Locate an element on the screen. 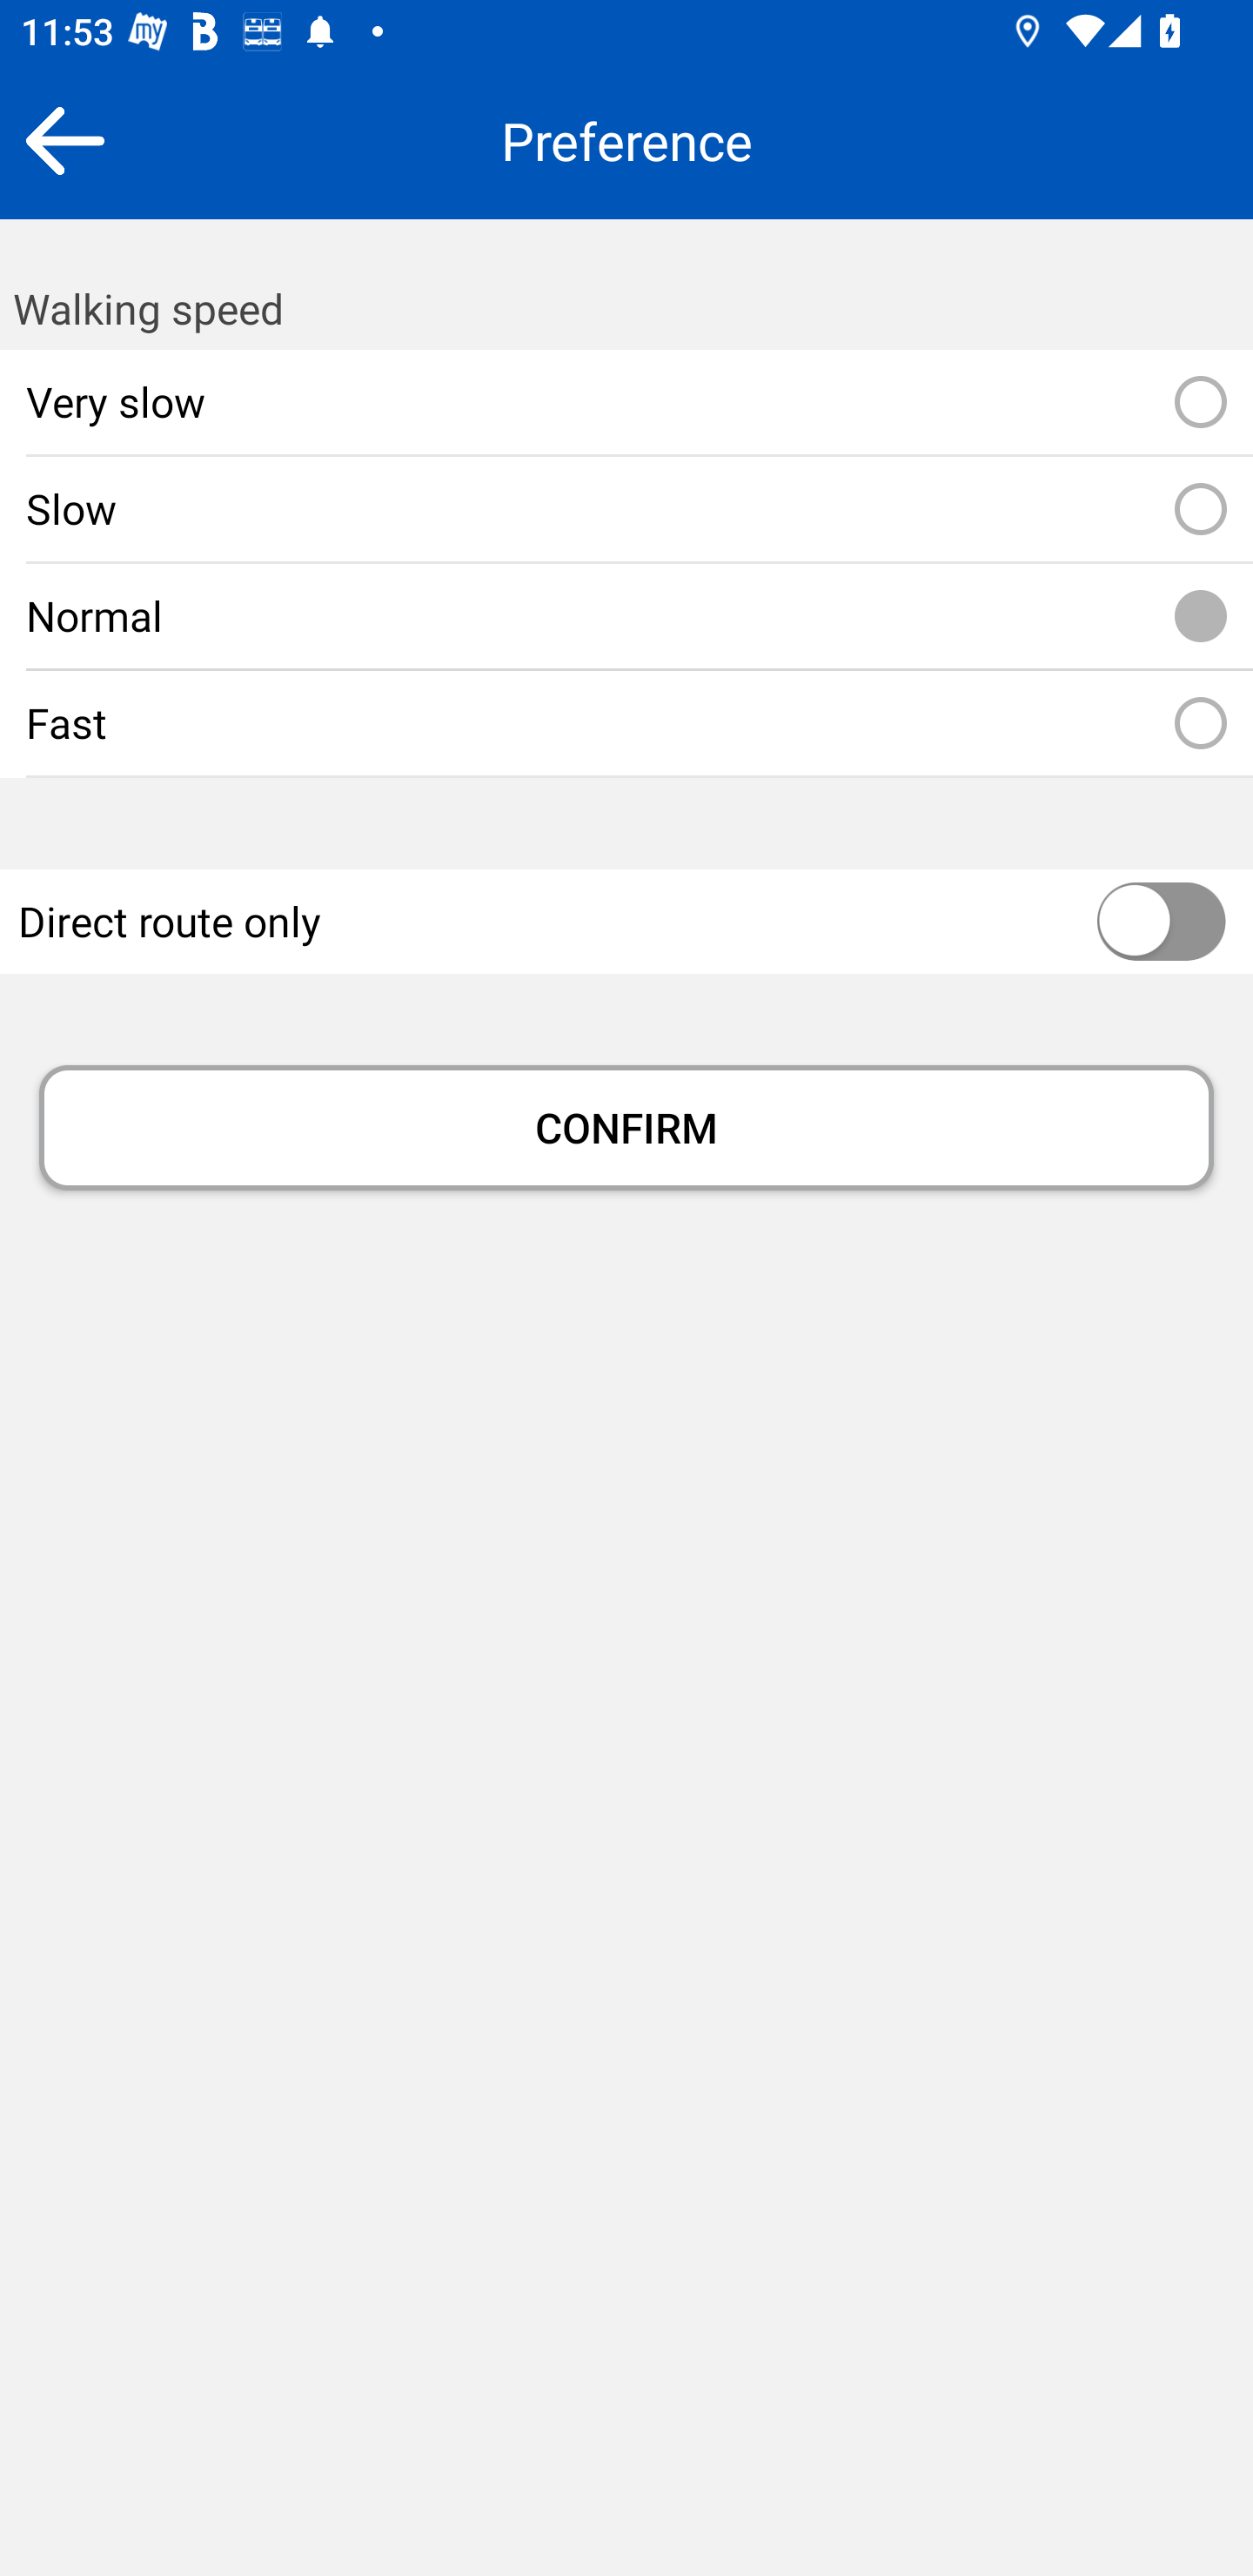  Normal is located at coordinates (1201, 615).